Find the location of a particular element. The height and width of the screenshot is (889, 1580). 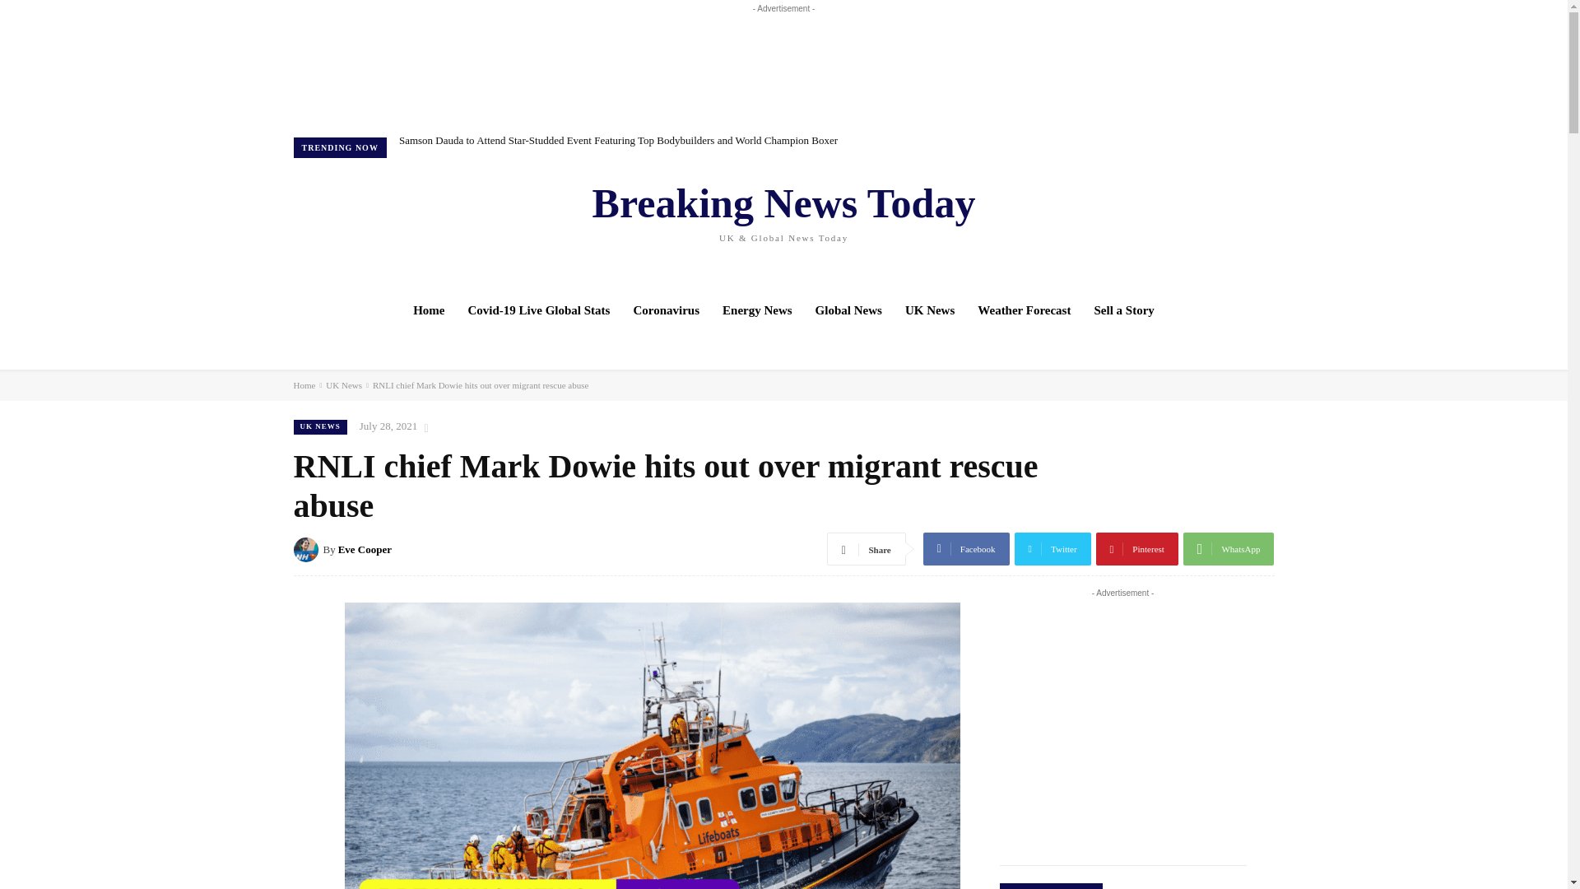

Home is located at coordinates (428, 310).